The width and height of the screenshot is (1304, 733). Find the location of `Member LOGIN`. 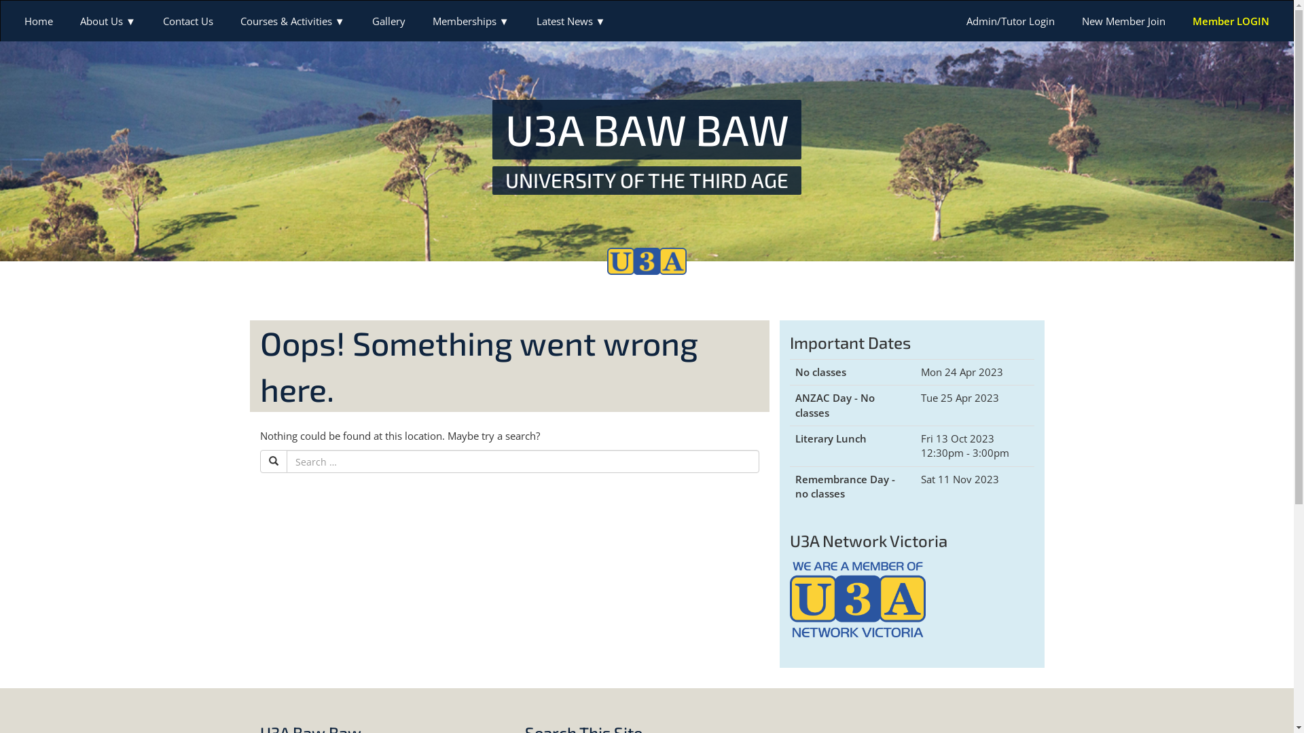

Member LOGIN is located at coordinates (1231, 21).